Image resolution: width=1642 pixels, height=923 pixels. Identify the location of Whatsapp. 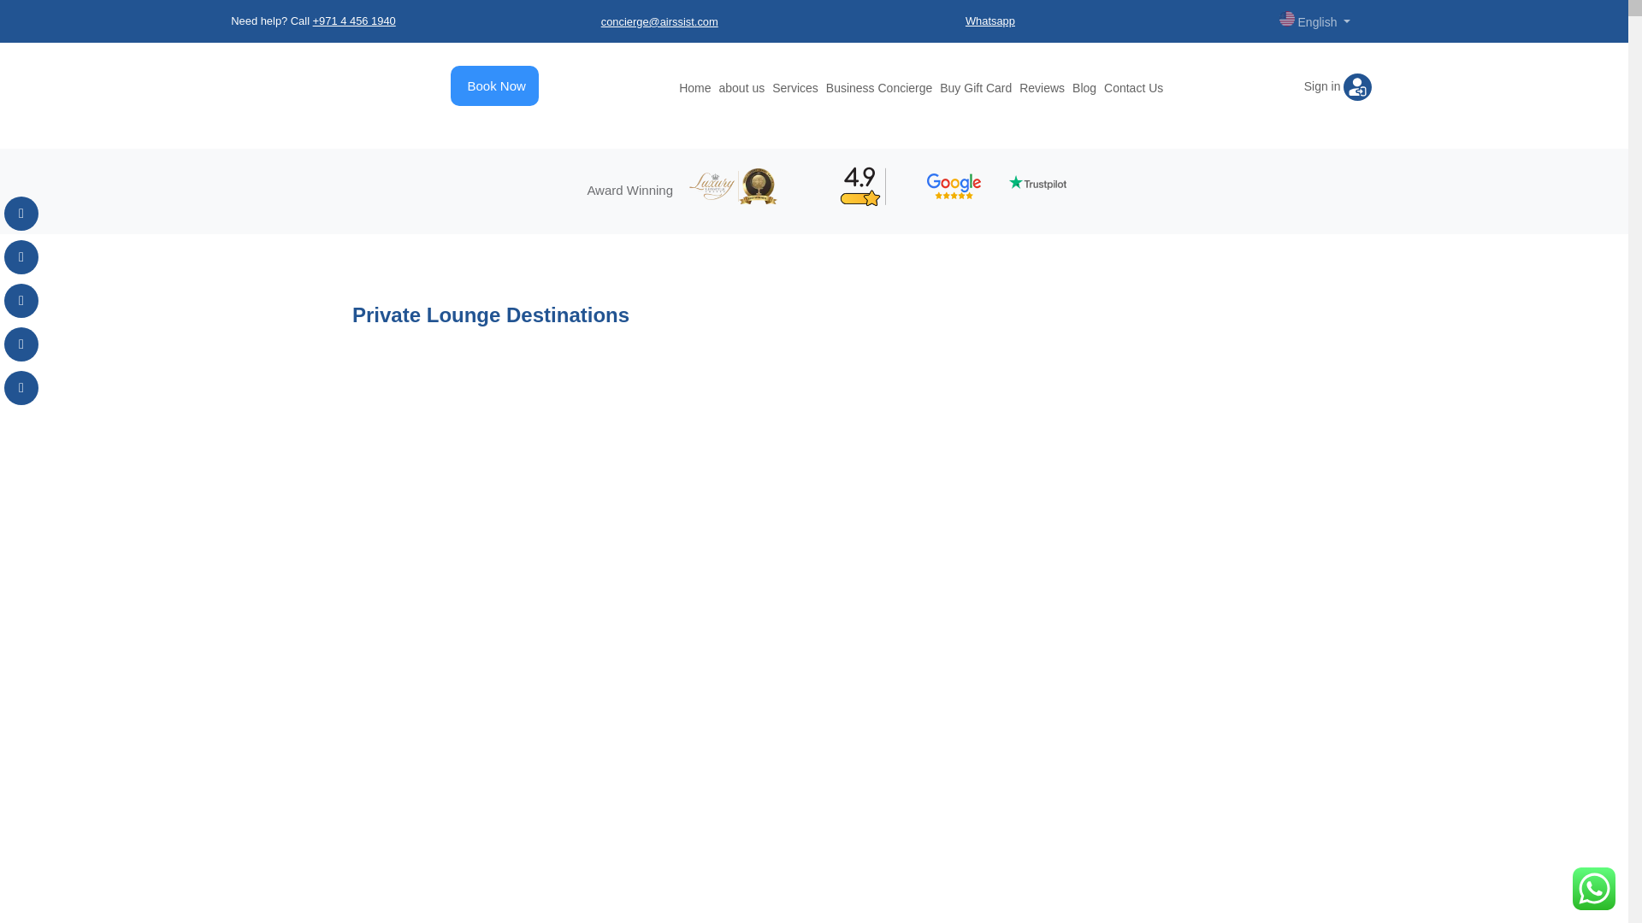
(989, 21).